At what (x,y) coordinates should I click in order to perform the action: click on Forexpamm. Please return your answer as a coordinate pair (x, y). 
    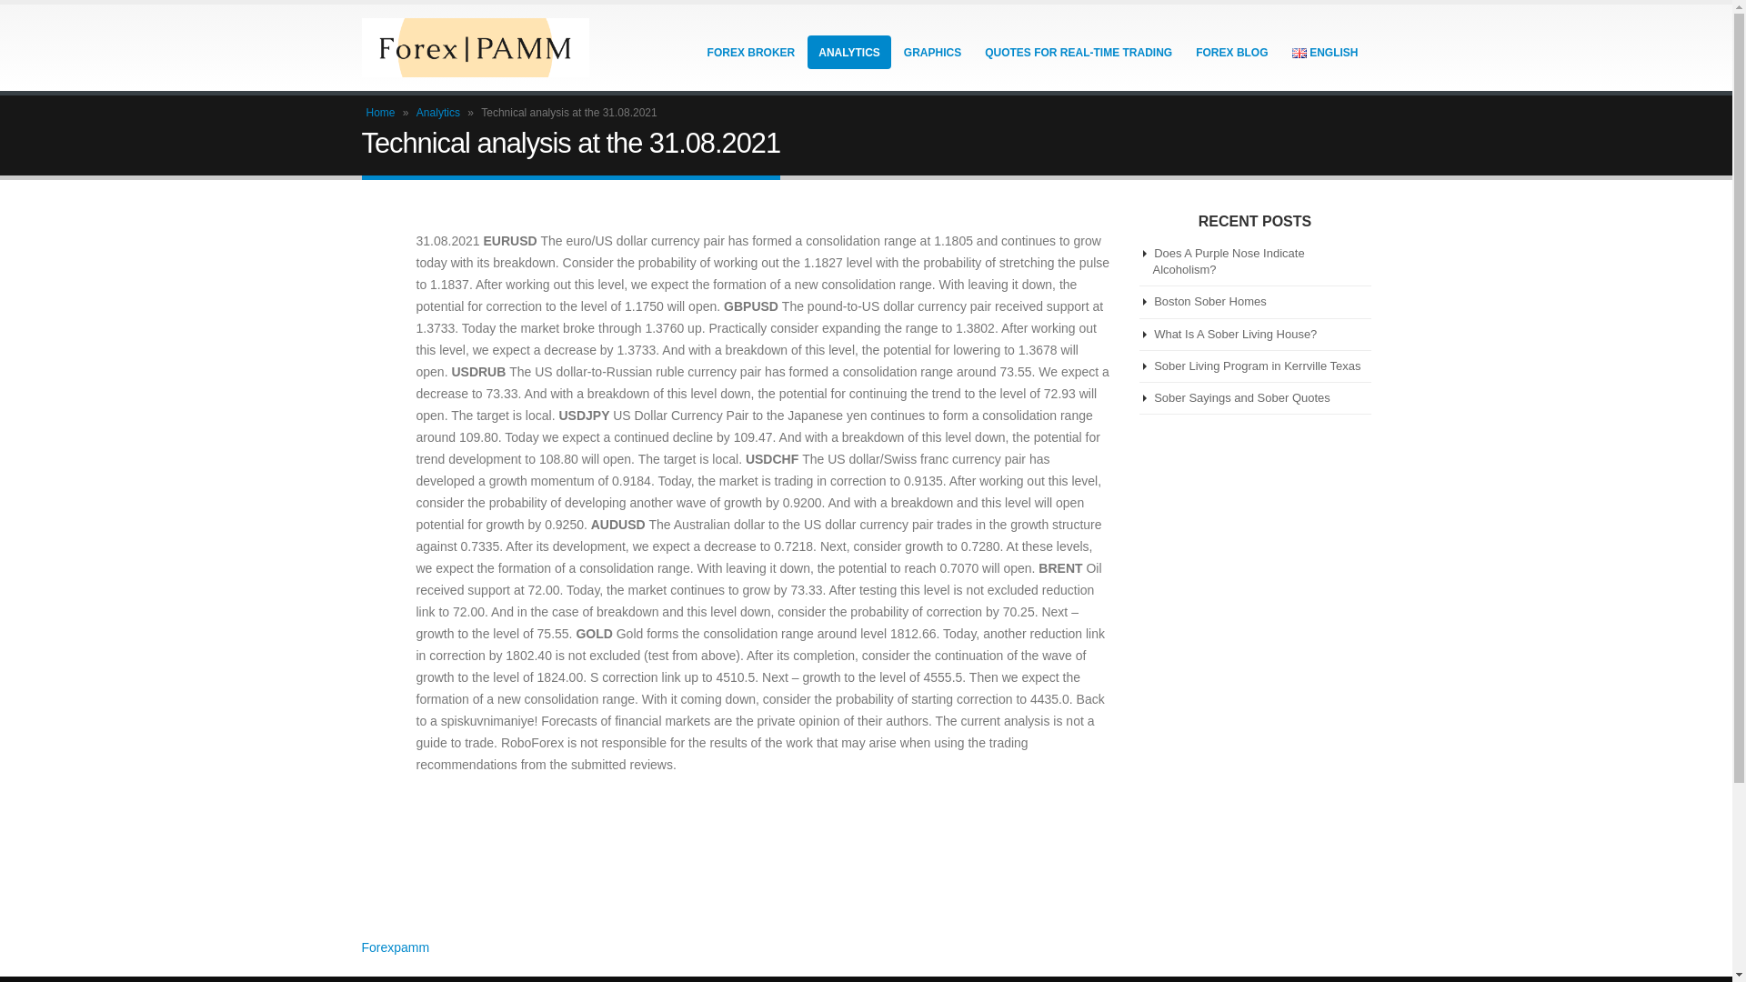
    Looking at the image, I should click on (395, 947).